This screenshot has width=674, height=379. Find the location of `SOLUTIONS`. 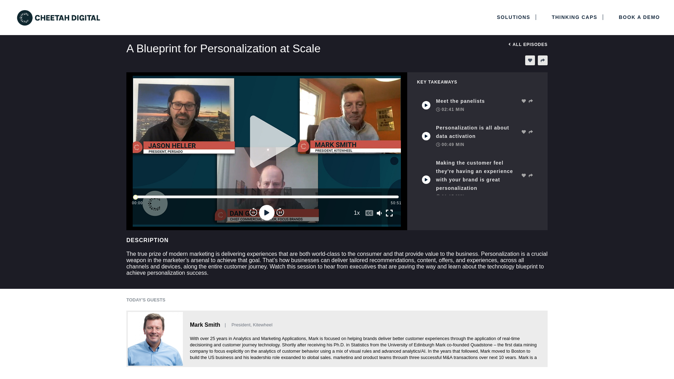

SOLUTIONS is located at coordinates (514, 17).